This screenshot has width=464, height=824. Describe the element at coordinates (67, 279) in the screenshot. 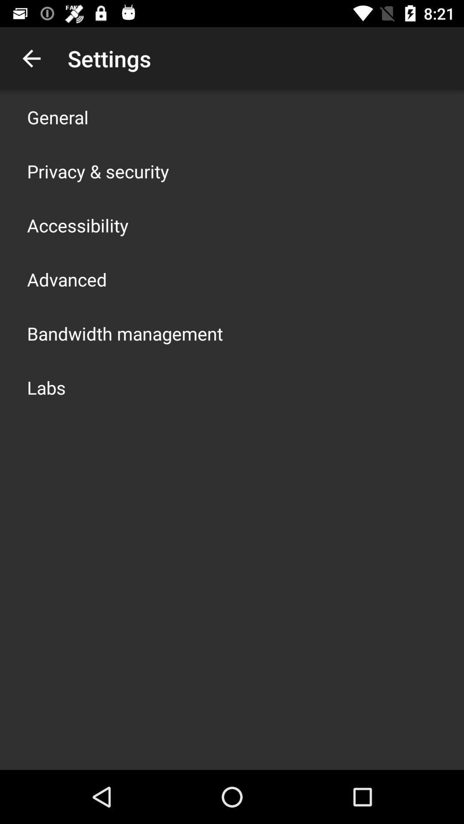

I see `select the app above bandwidth management` at that location.